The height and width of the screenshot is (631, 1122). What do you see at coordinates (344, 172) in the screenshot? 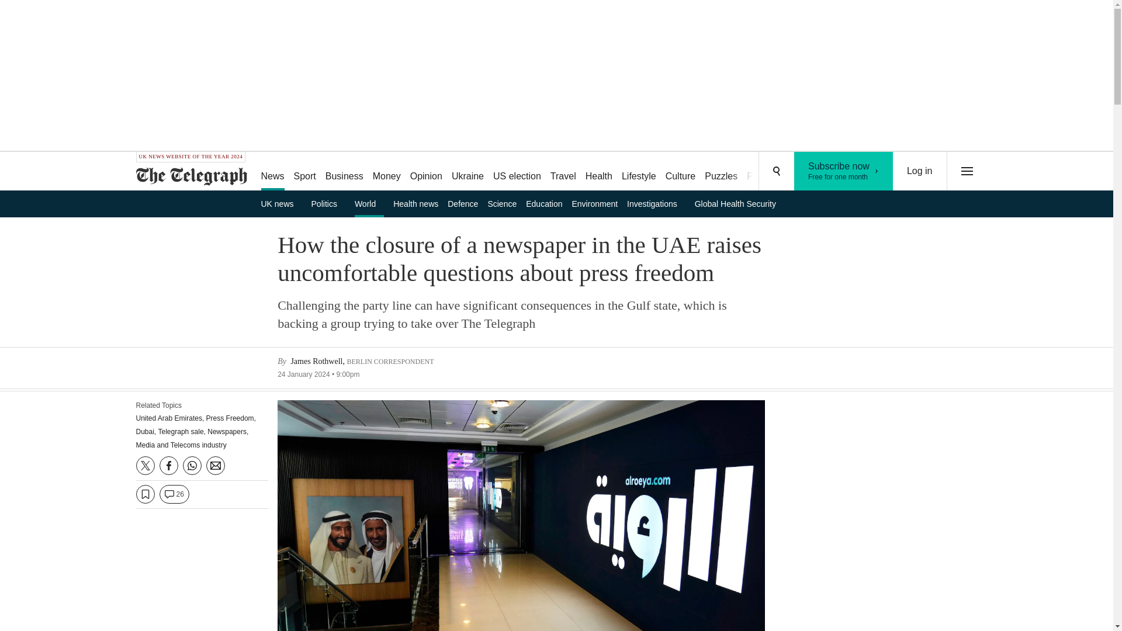
I see `Business` at bounding box center [344, 172].